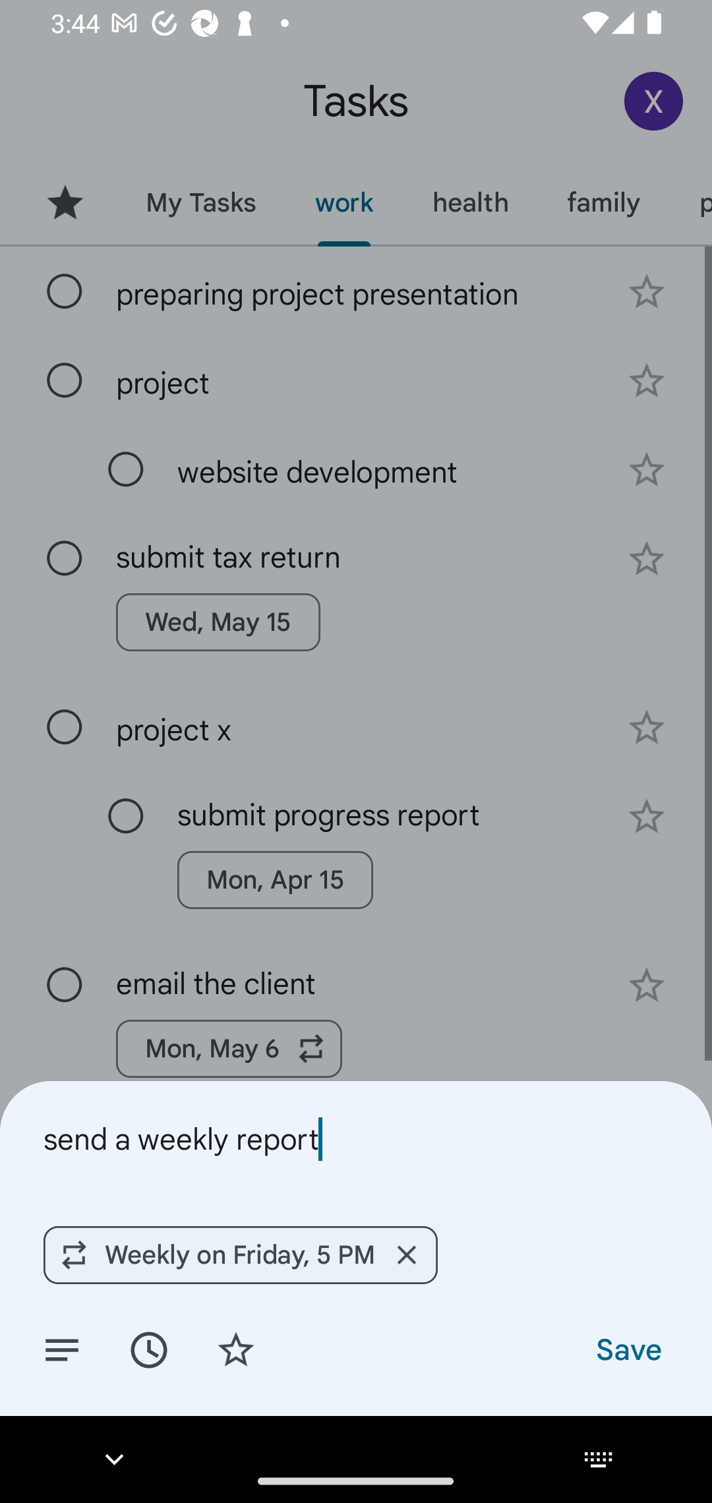 This screenshot has height=1503, width=712. I want to click on Set date/time, so click(148, 1349).